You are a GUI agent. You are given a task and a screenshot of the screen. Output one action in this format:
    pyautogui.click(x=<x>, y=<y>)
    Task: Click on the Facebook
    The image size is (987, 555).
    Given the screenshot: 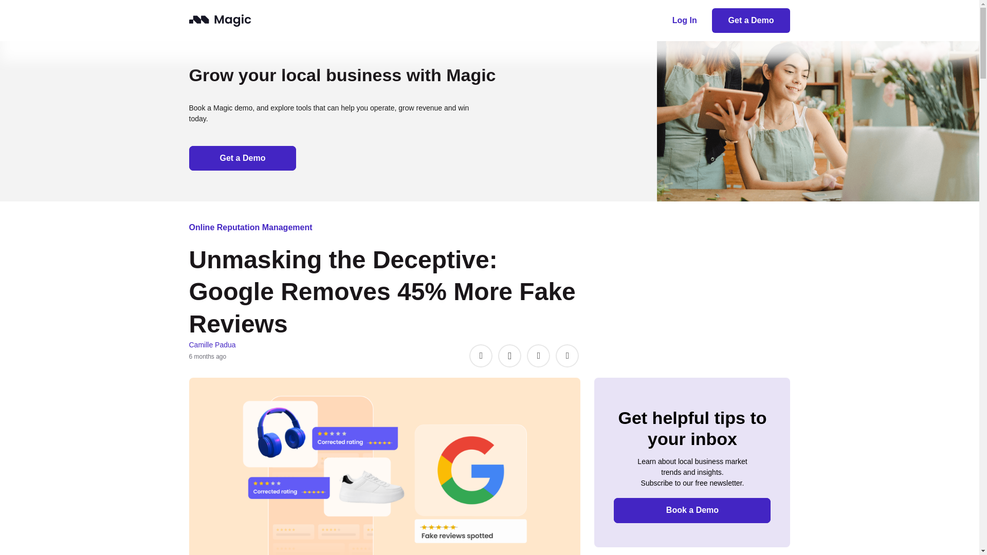 What is the action you would take?
    pyautogui.click(x=481, y=356)
    